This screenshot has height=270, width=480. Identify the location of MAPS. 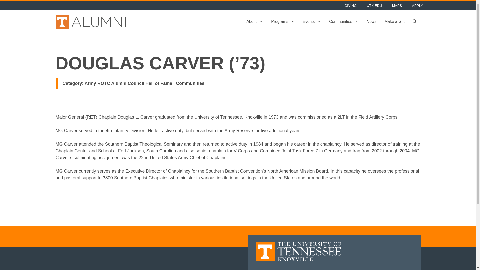
(397, 6).